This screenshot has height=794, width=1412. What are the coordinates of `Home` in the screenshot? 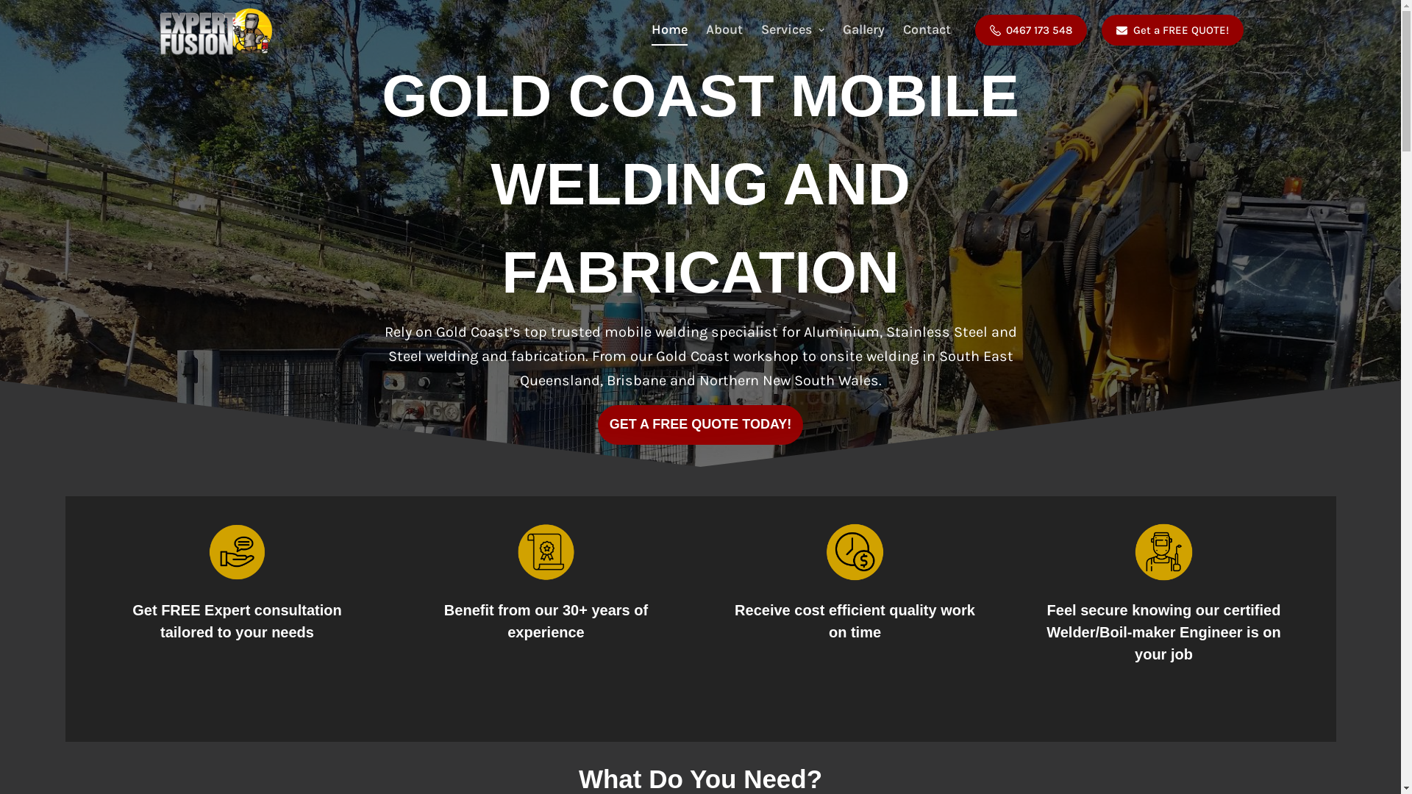 It's located at (670, 29).